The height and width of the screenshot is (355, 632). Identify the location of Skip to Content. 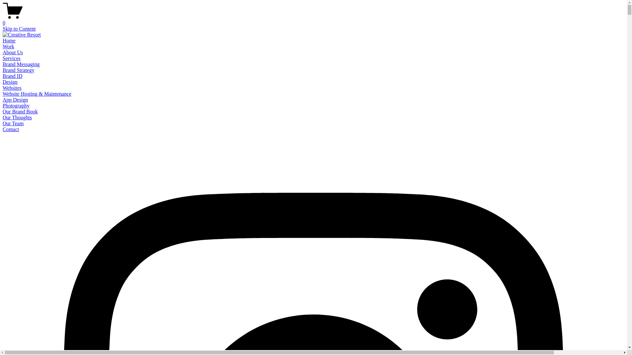
(19, 29).